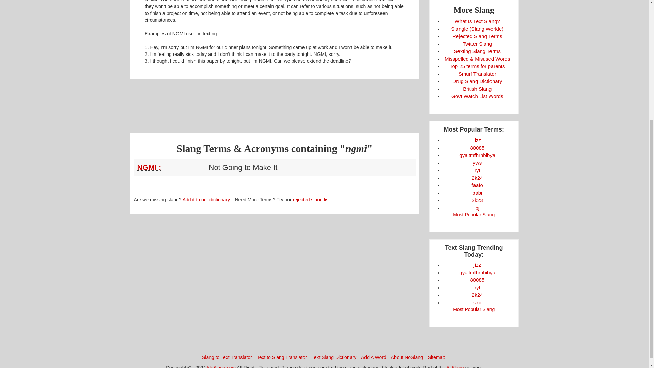  What do you see at coordinates (473, 215) in the screenshot?
I see `Most Popular Slang` at bounding box center [473, 215].